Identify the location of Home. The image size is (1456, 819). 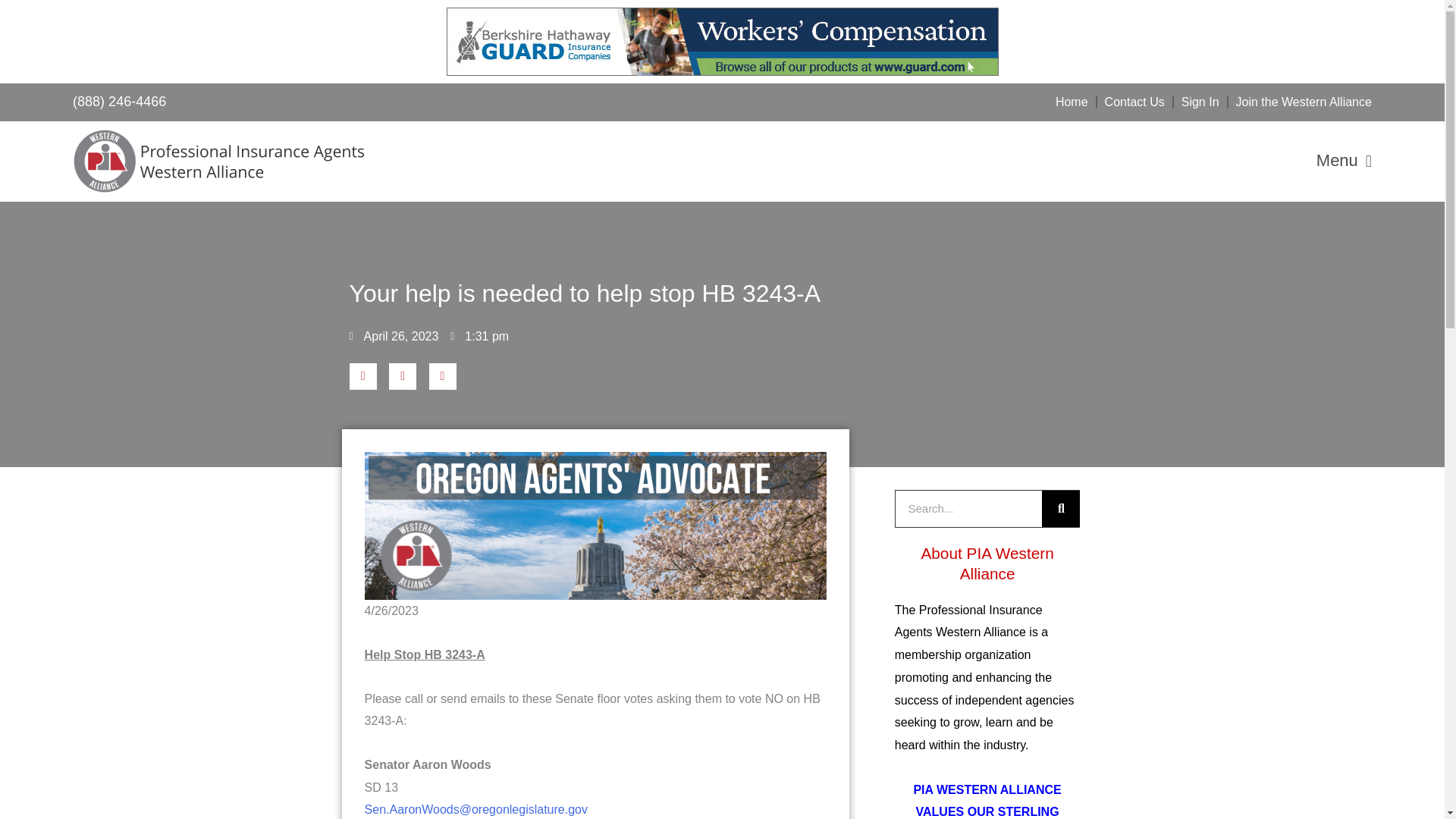
(1072, 102).